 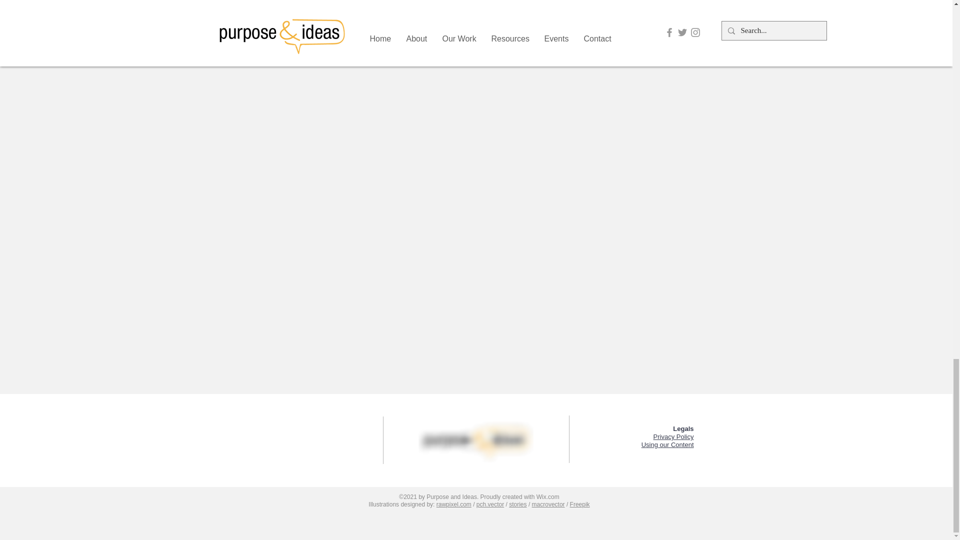 What do you see at coordinates (674, 437) in the screenshot?
I see `Privacy Policy` at bounding box center [674, 437].